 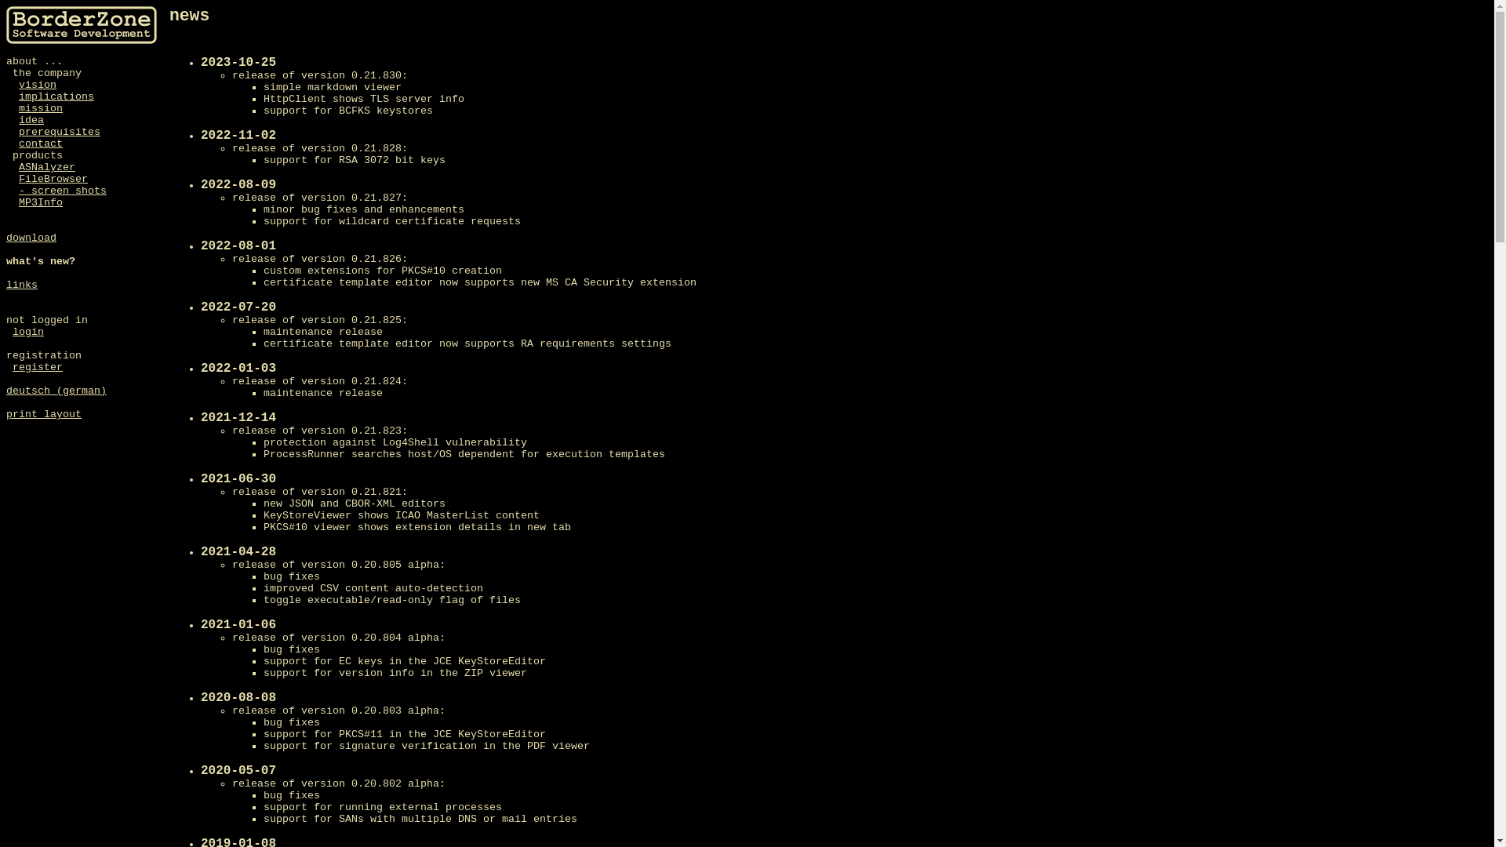 I want to click on links, so click(x=22, y=285).